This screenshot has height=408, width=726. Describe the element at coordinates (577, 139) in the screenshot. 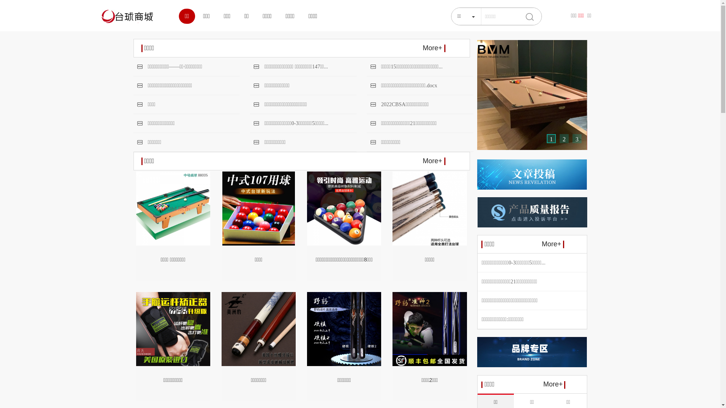

I see `3` at that location.